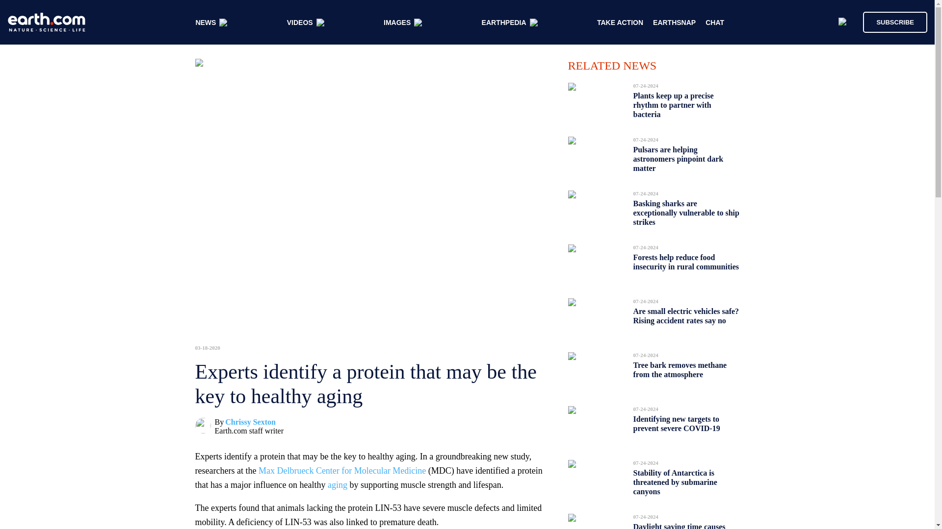 The image size is (942, 529). Describe the element at coordinates (675, 482) in the screenshot. I see `Stability of Antarctica is threatened by submarine canyons` at that location.